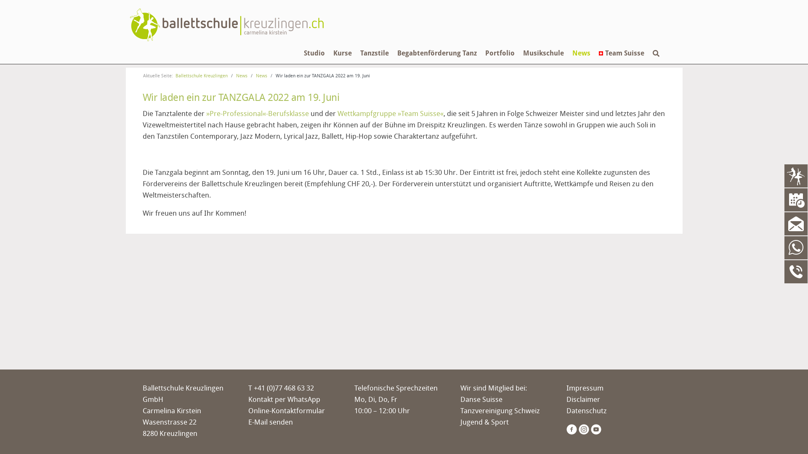  What do you see at coordinates (500, 410) in the screenshot?
I see `Tanzvereinigung Schweiz` at bounding box center [500, 410].